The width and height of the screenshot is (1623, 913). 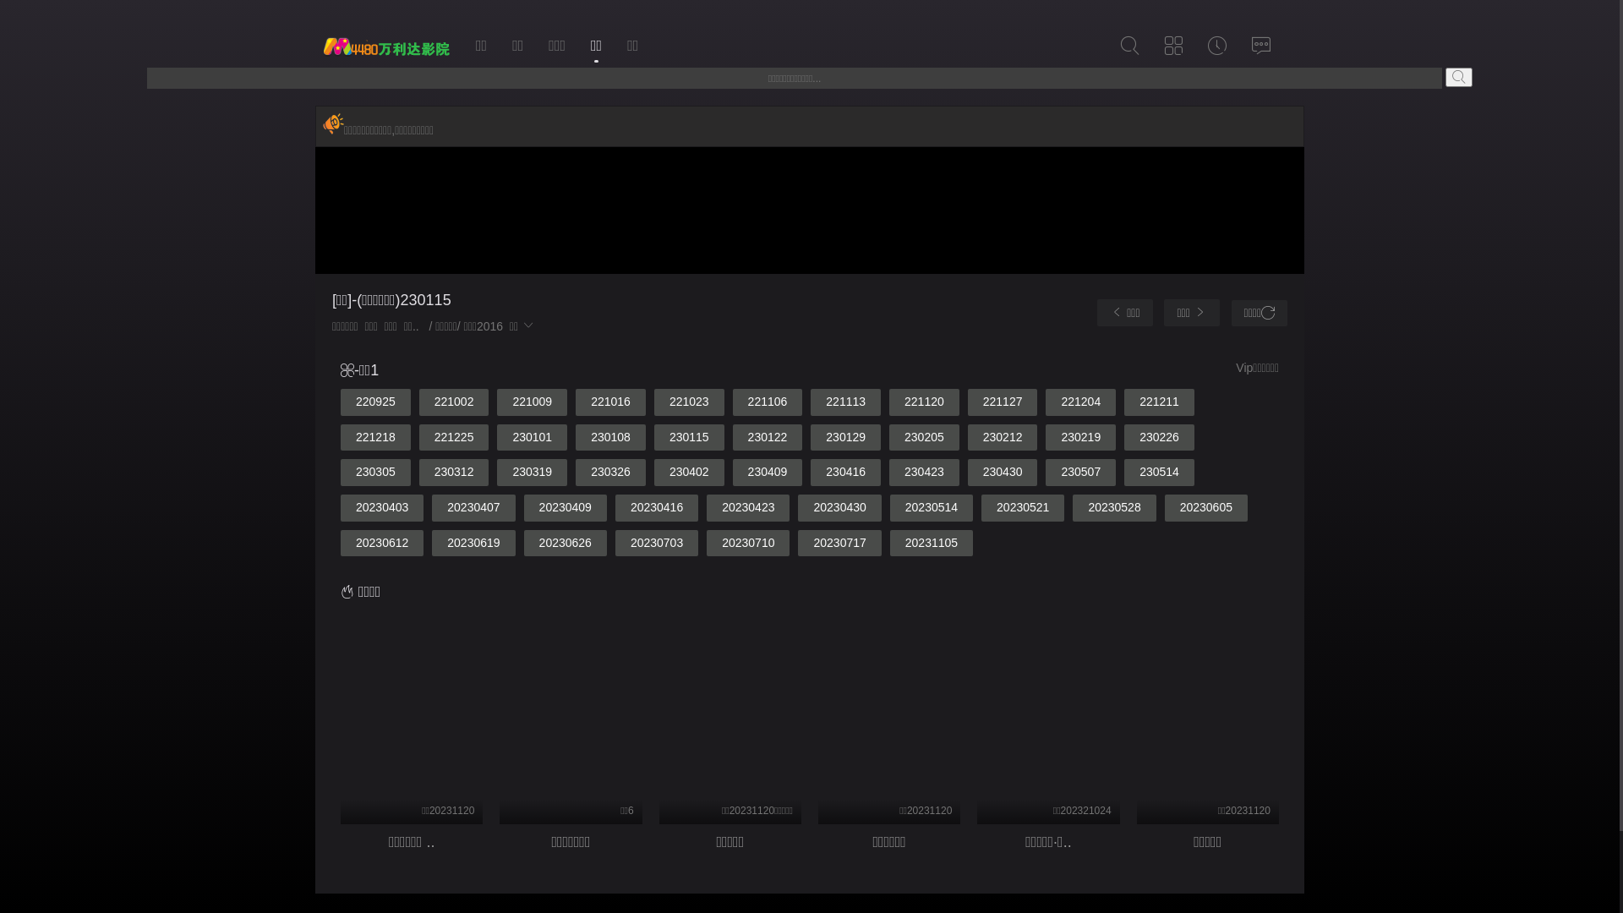 I want to click on 20230521, so click(x=1023, y=508).